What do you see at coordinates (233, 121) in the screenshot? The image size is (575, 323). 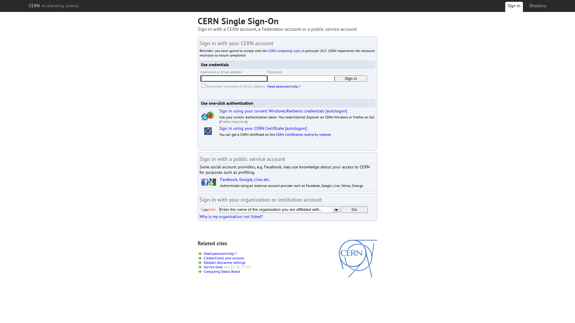 I see `Firefox help here` at bounding box center [233, 121].